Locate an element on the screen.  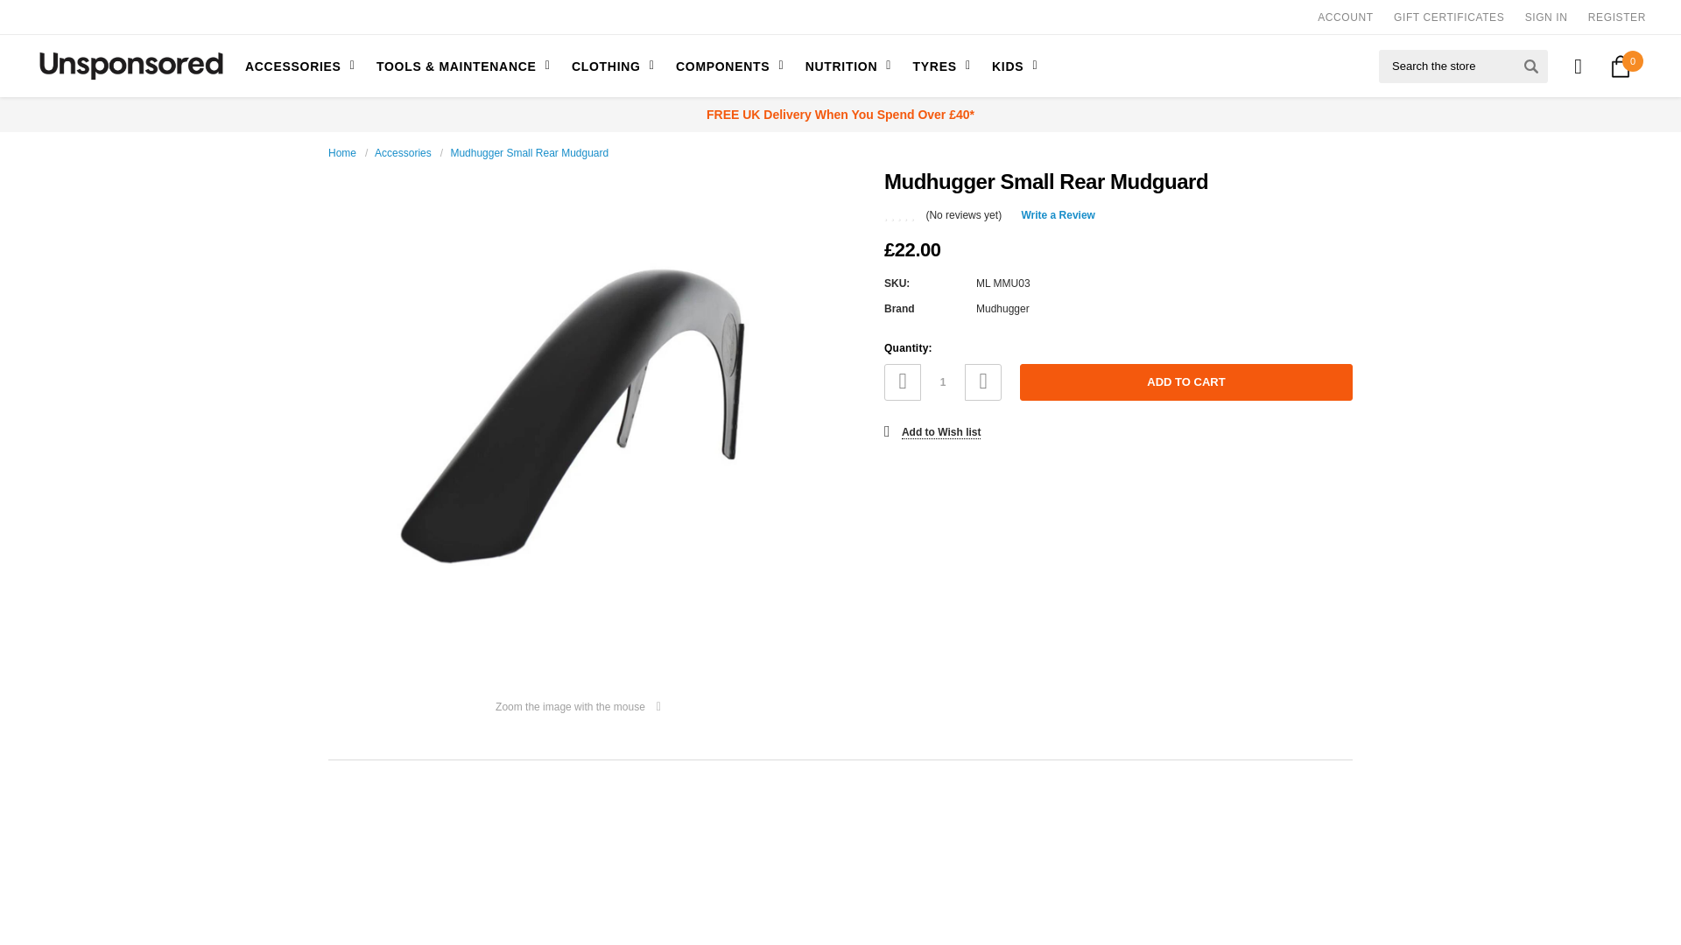
1 is located at coordinates (943, 381).